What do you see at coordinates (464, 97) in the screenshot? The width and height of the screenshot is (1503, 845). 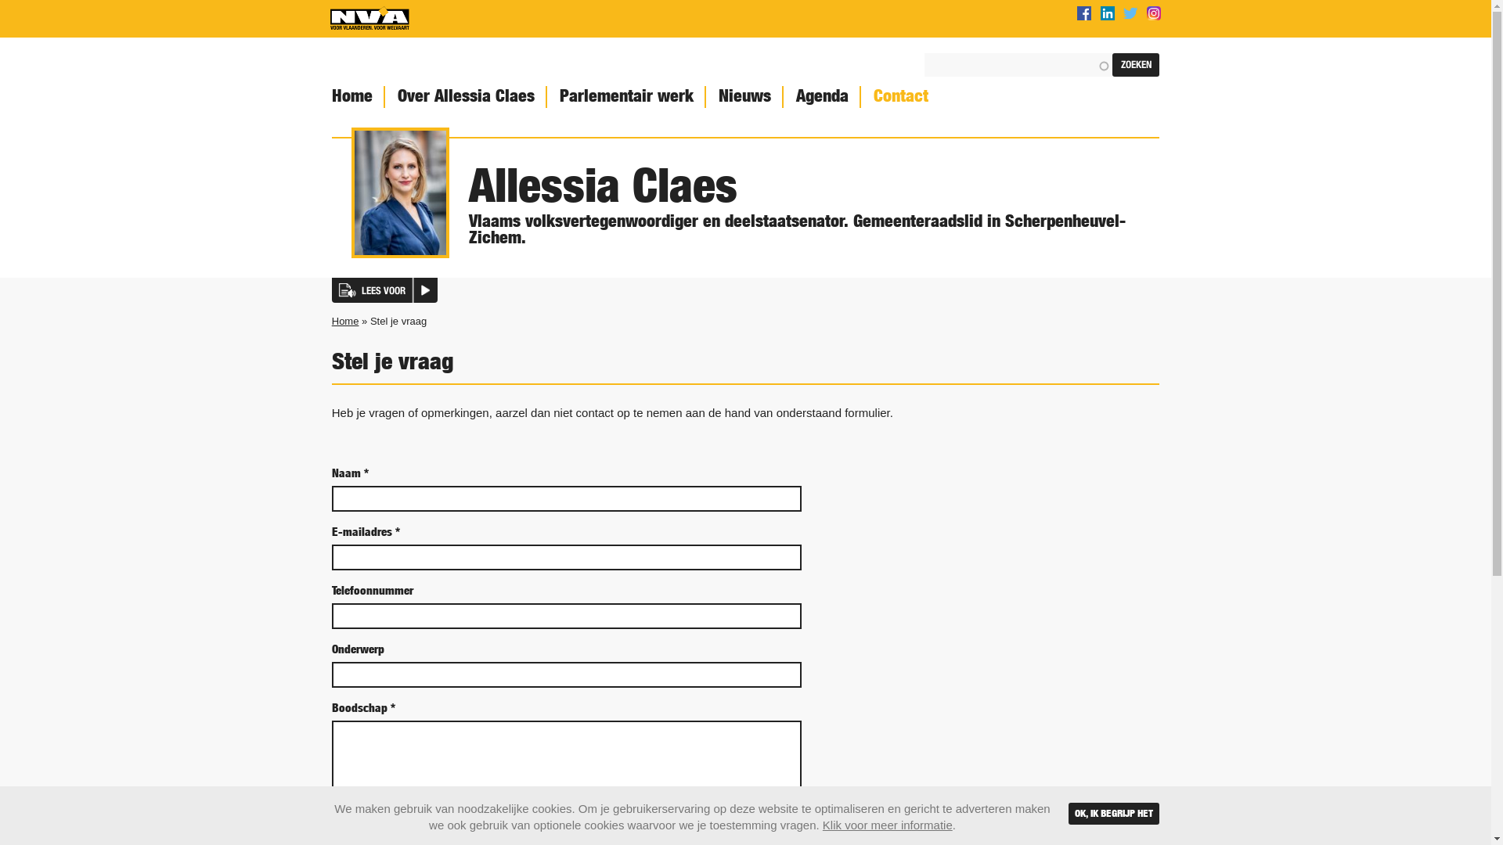 I see `Over Allessia Claes` at bounding box center [464, 97].